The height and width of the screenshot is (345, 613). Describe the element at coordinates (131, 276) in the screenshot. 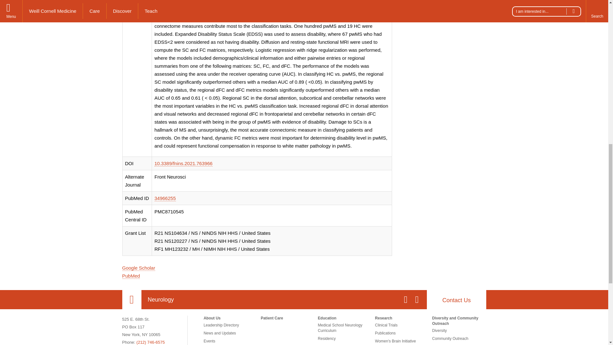

I see `Click to view the PubMed listing for this node` at that location.